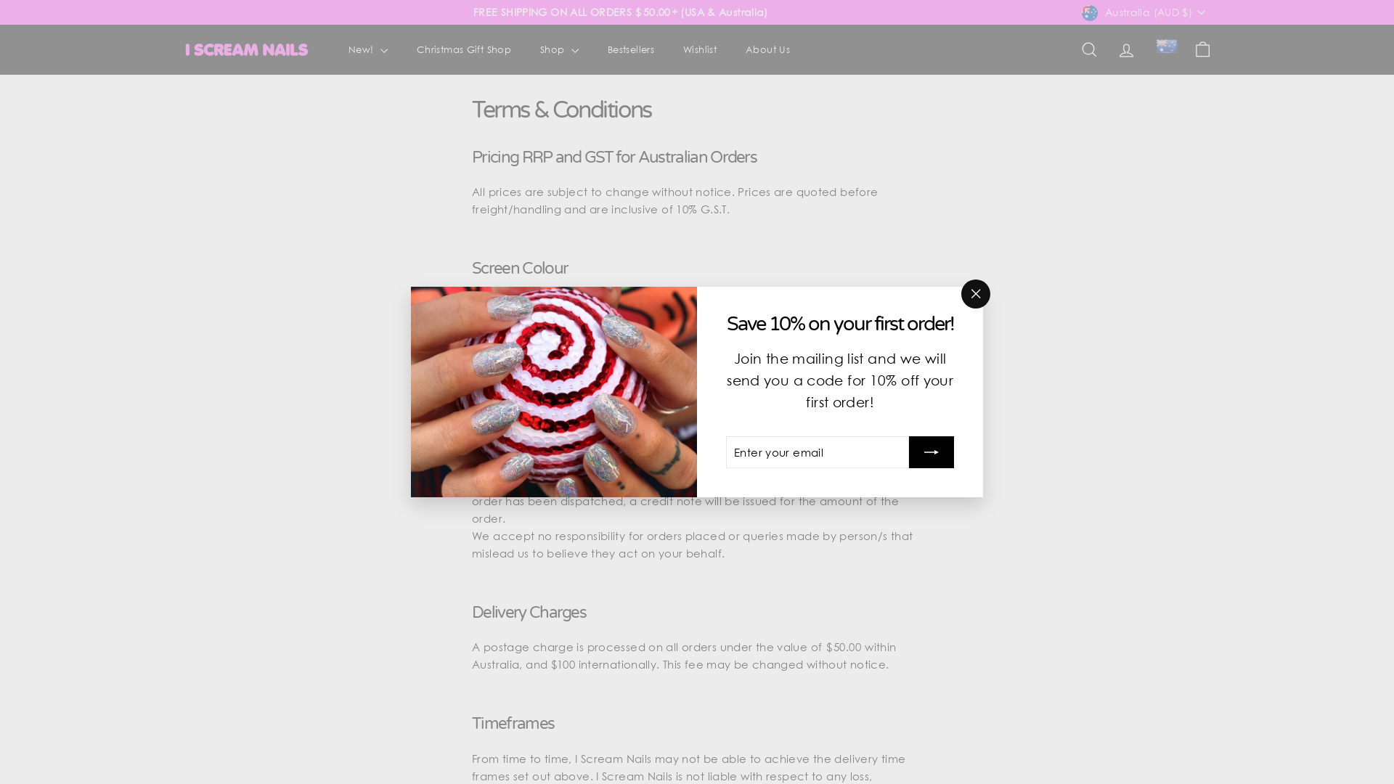  I want to click on Bestsellers, so click(631, 49).